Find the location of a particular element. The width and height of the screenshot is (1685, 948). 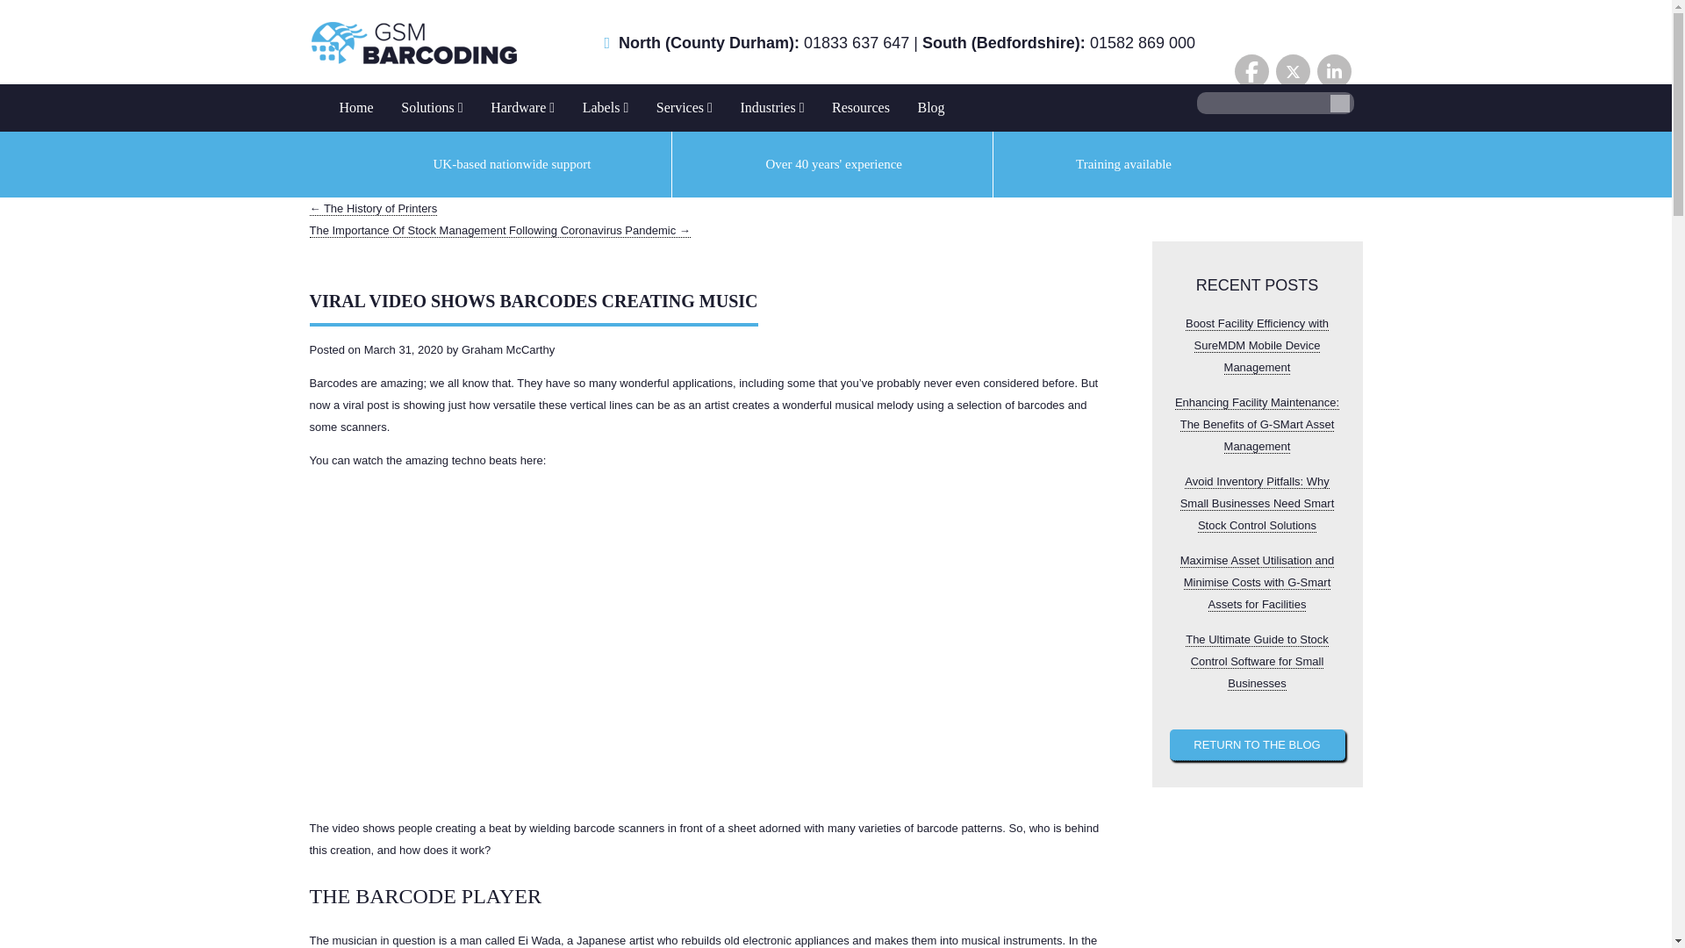

Services is located at coordinates (684, 108).